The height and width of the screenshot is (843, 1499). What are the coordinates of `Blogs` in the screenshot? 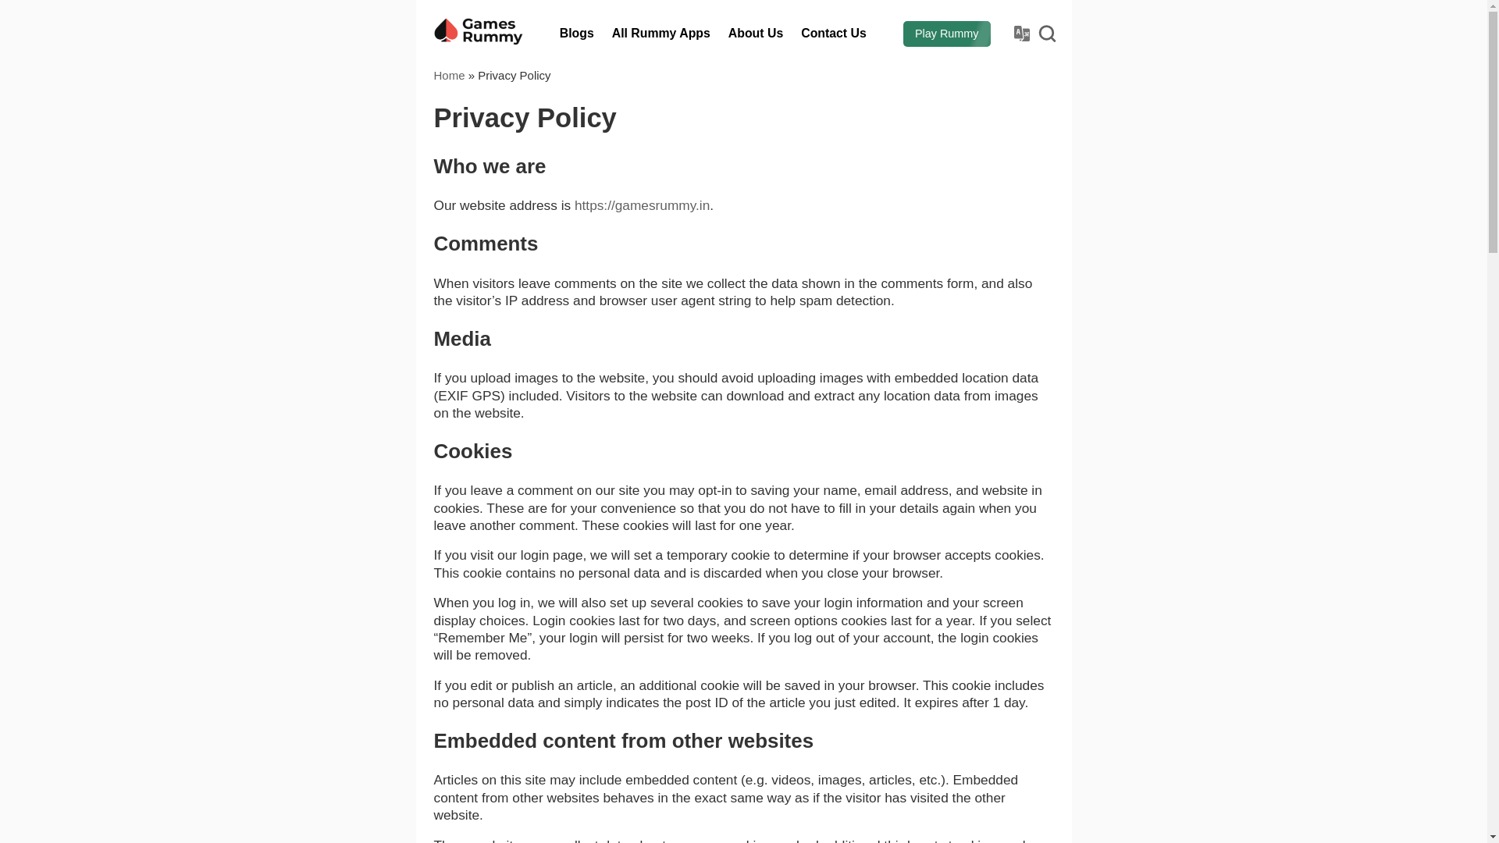 It's located at (576, 34).